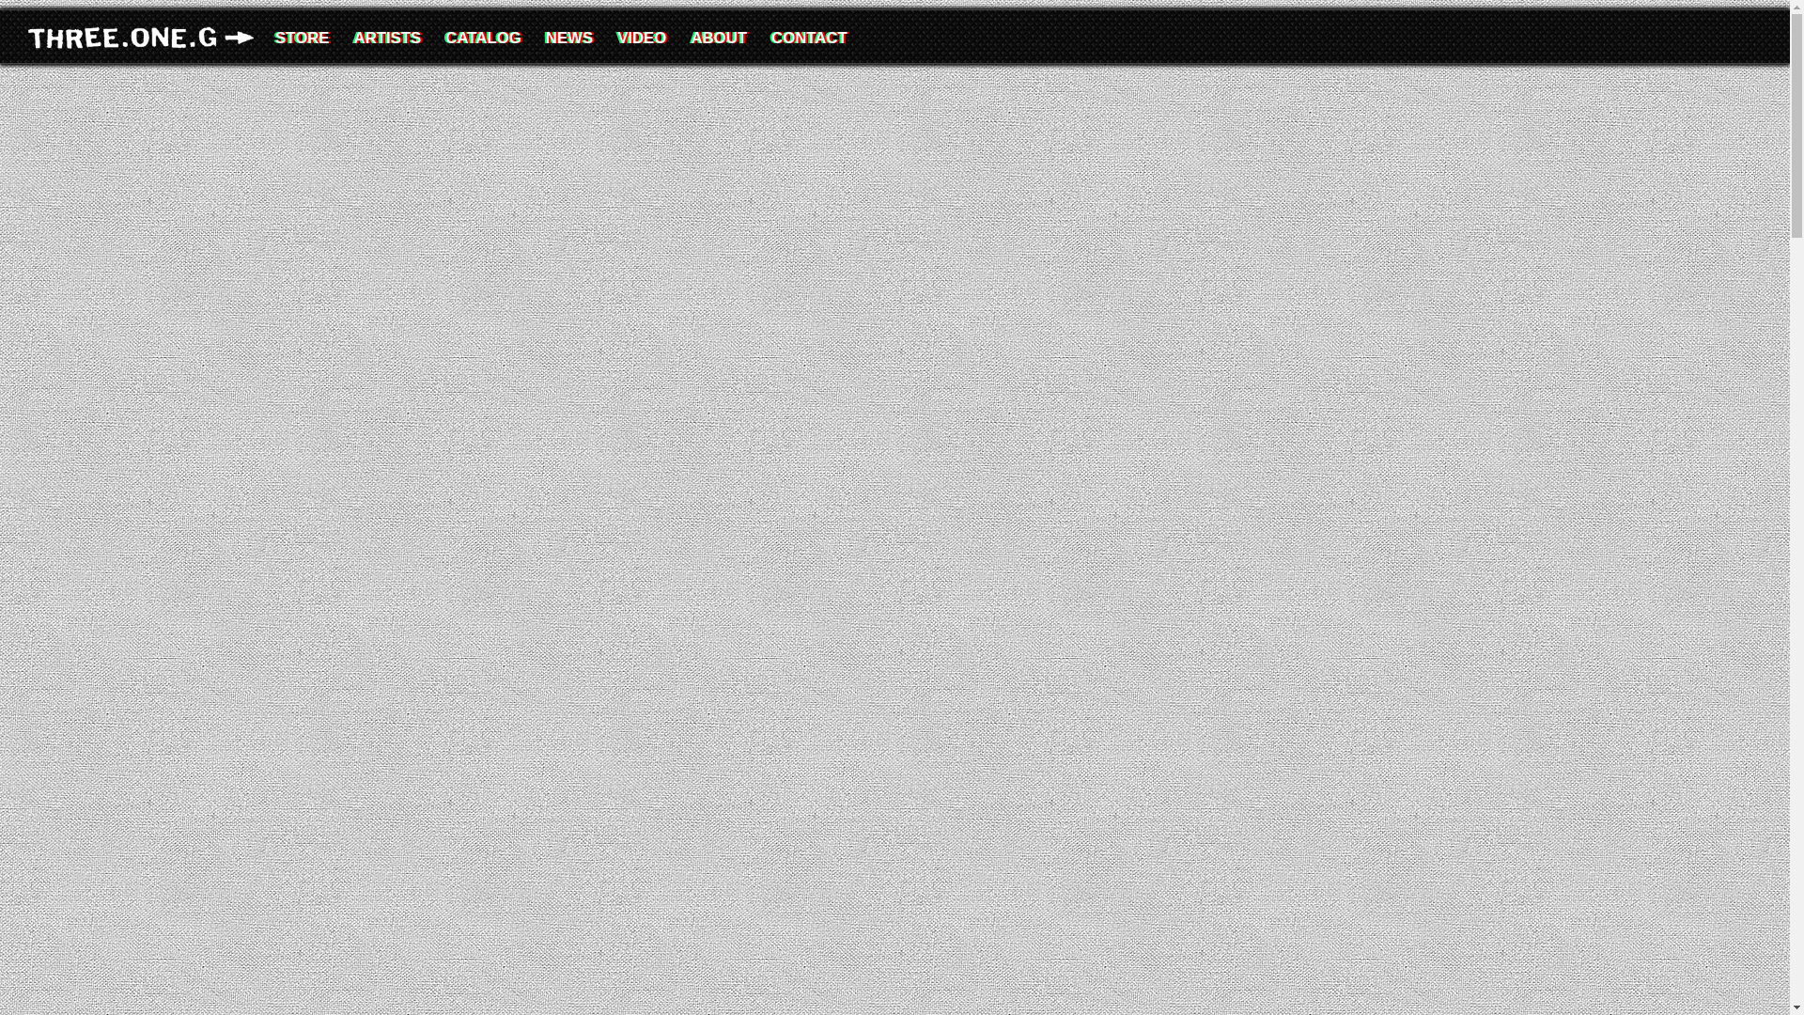  I want to click on CATALOG, so click(482, 36).